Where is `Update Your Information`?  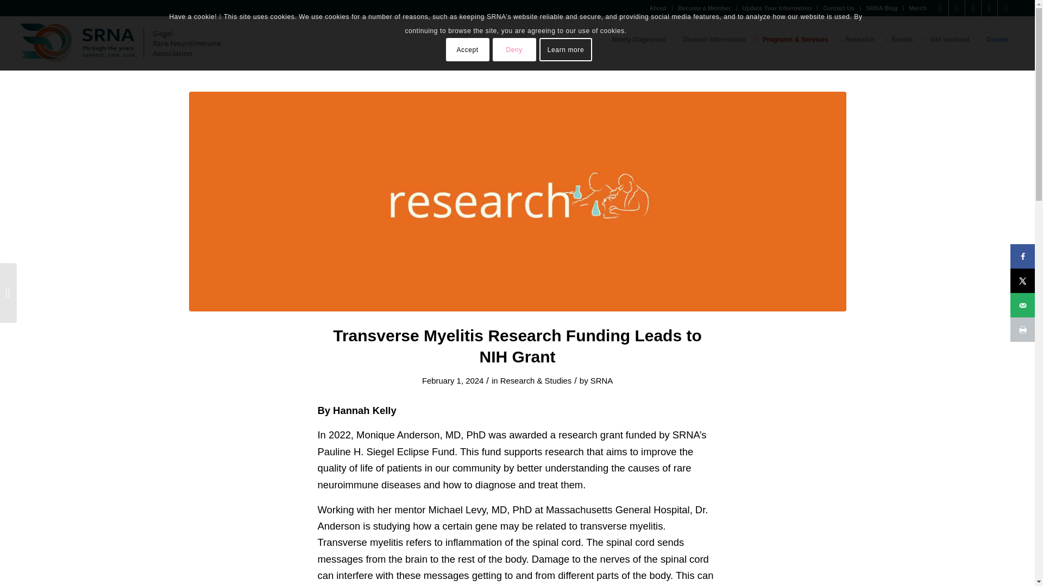
Update Your Information is located at coordinates (776, 8).